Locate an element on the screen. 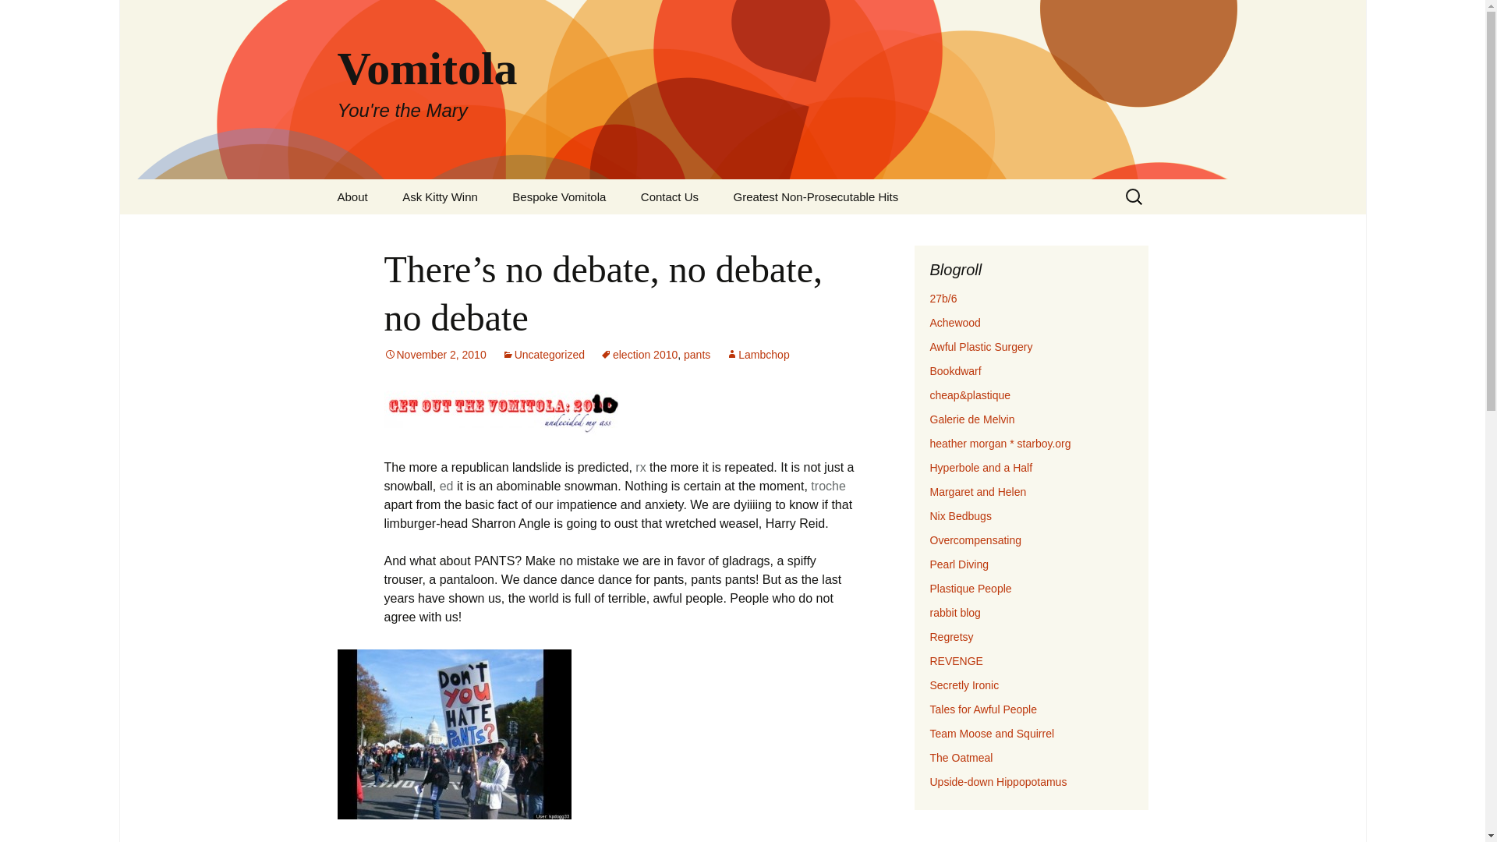 The width and height of the screenshot is (1497, 842). Overcompensating is located at coordinates (975, 540).